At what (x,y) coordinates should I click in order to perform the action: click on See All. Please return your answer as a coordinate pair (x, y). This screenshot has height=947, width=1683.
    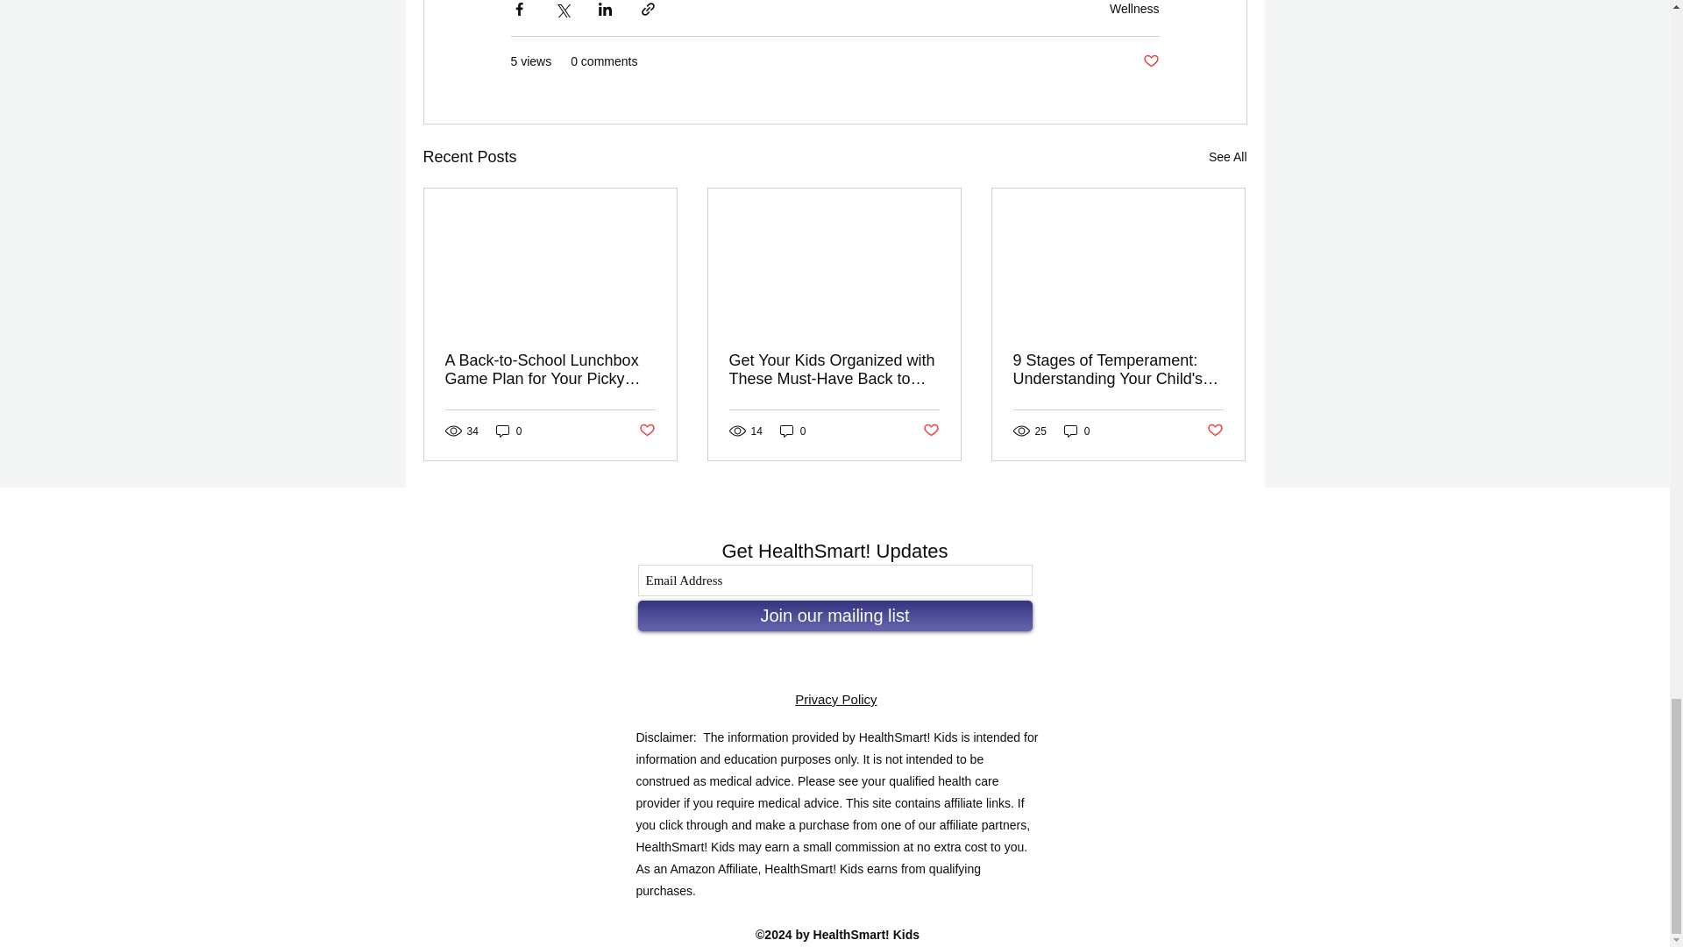
    Looking at the image, I should click on (1227, 158).